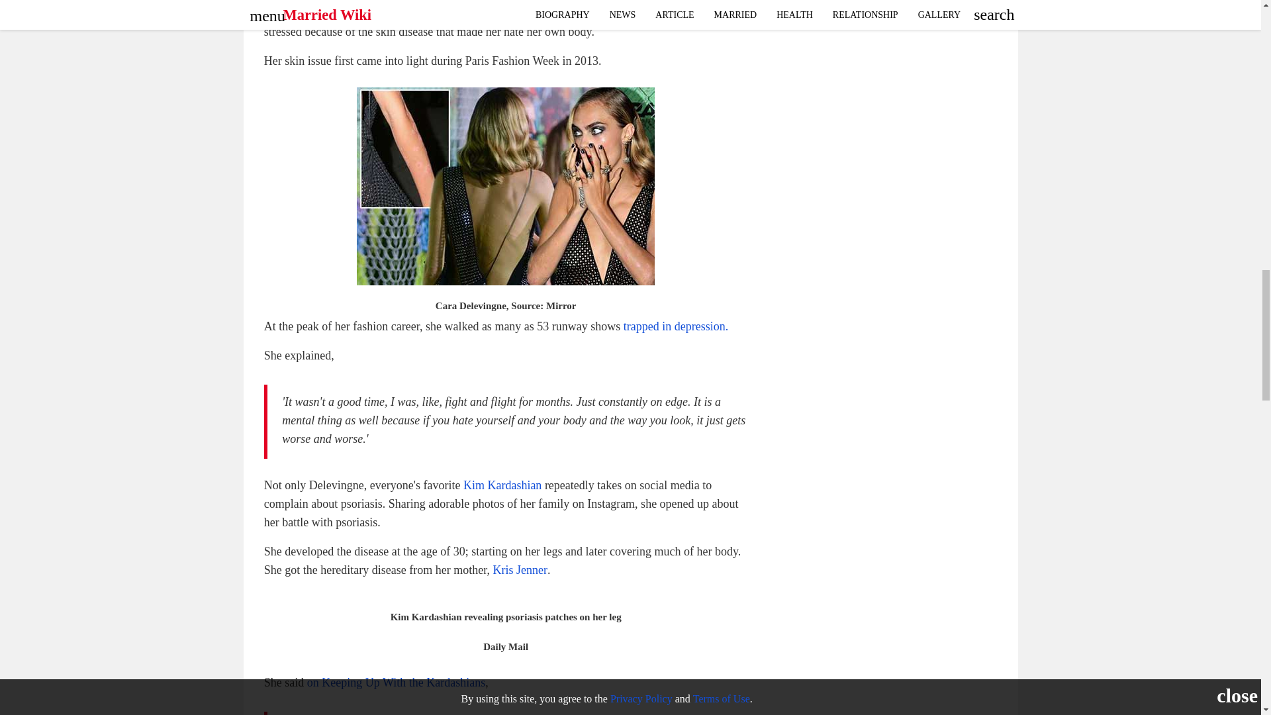 This screenshot has height=715, width=1271. Describe the element at coordinates (676, 326) in the screenshot. I see `trapped in depression.` at that location.